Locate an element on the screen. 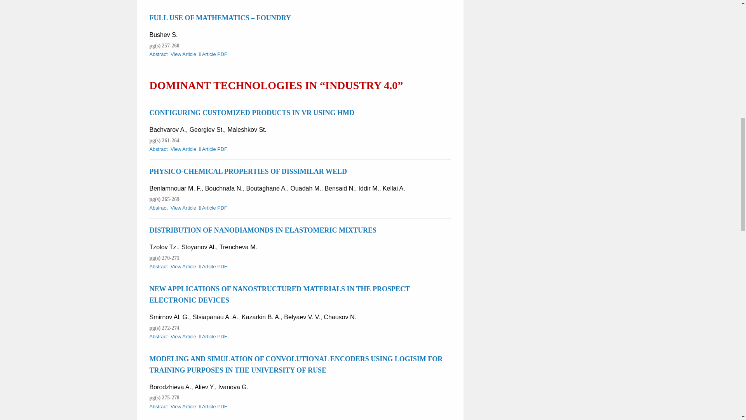 The height and width of the screenshot is (420, 746). DISTRIBUTION OF NANODIAMONDS IN ELASTOMERIC MIXTURES is located at coordinates (183, 267).